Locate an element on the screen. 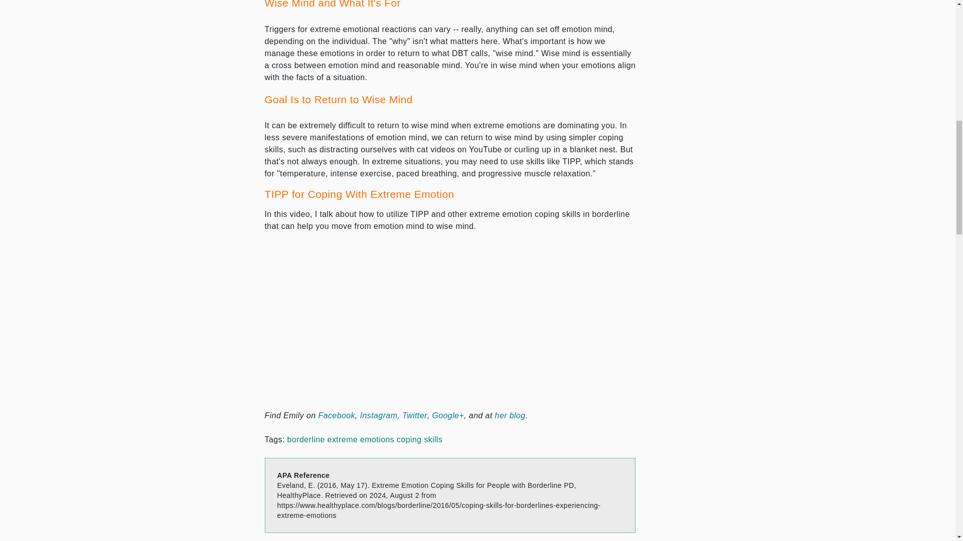 The height and width of the screenshot is (541, 963). Emily Eveland on Twitter is located at coordinates (415, 415).